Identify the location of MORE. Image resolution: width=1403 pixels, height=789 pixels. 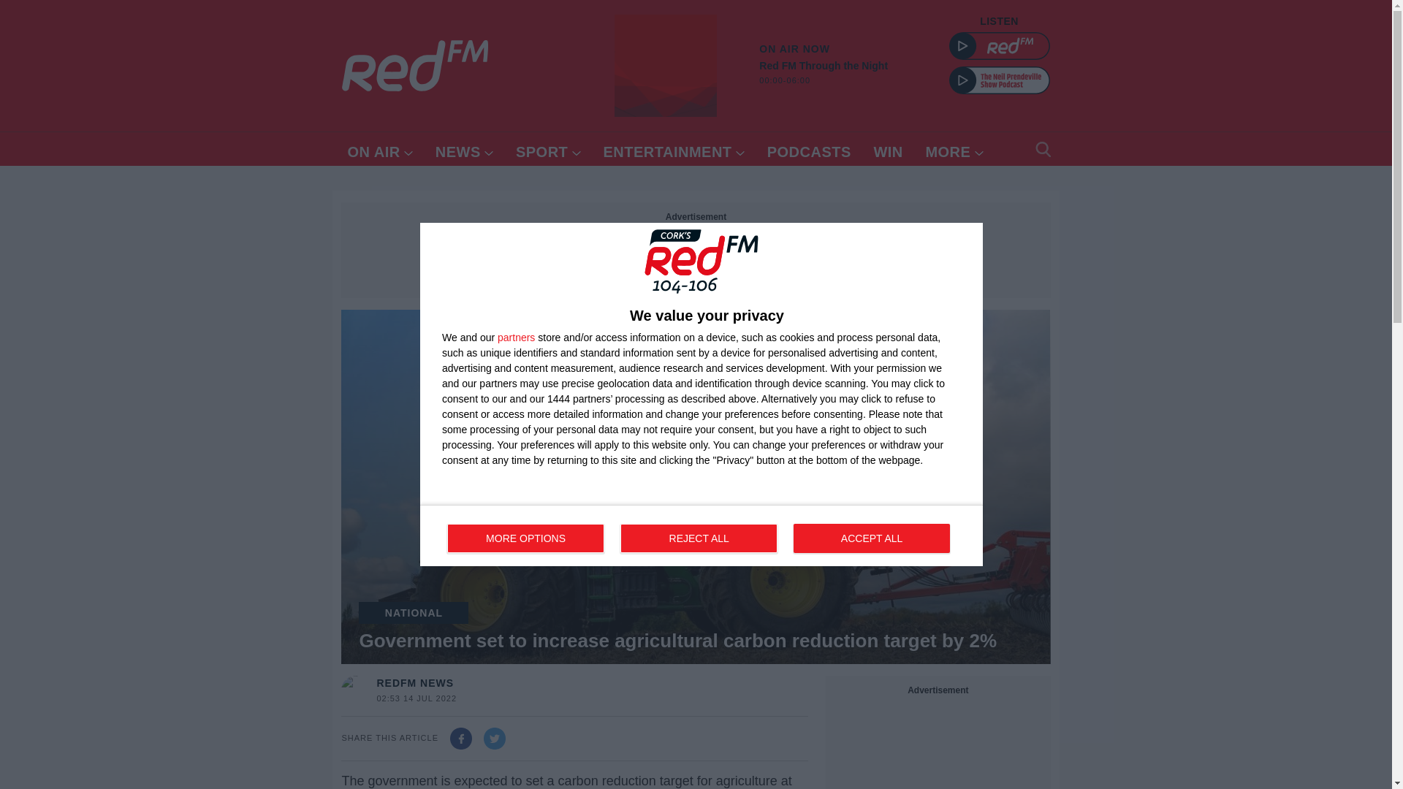
(699, 538).